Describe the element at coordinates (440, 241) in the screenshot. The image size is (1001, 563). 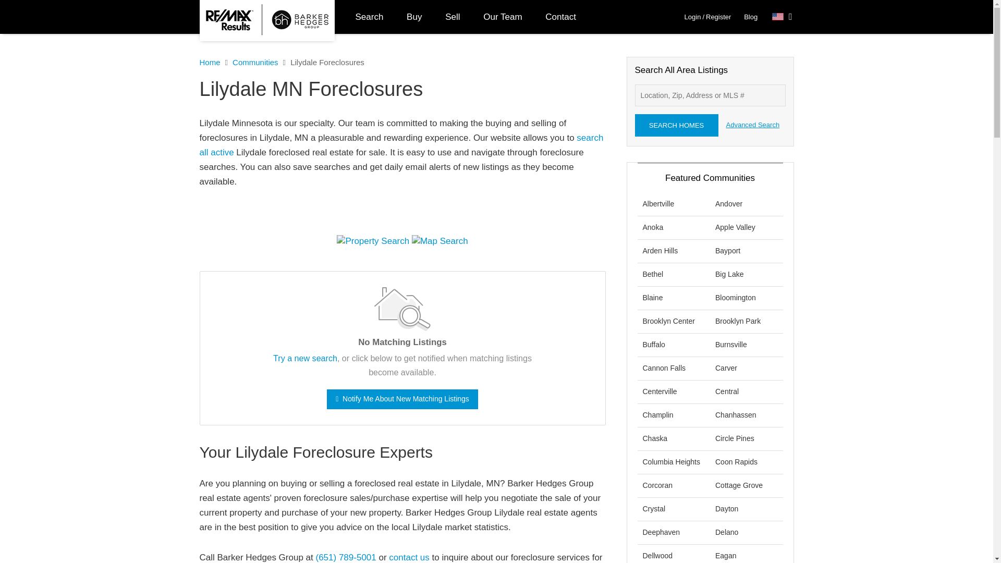
I see `Lilydale Map Search` at that location.